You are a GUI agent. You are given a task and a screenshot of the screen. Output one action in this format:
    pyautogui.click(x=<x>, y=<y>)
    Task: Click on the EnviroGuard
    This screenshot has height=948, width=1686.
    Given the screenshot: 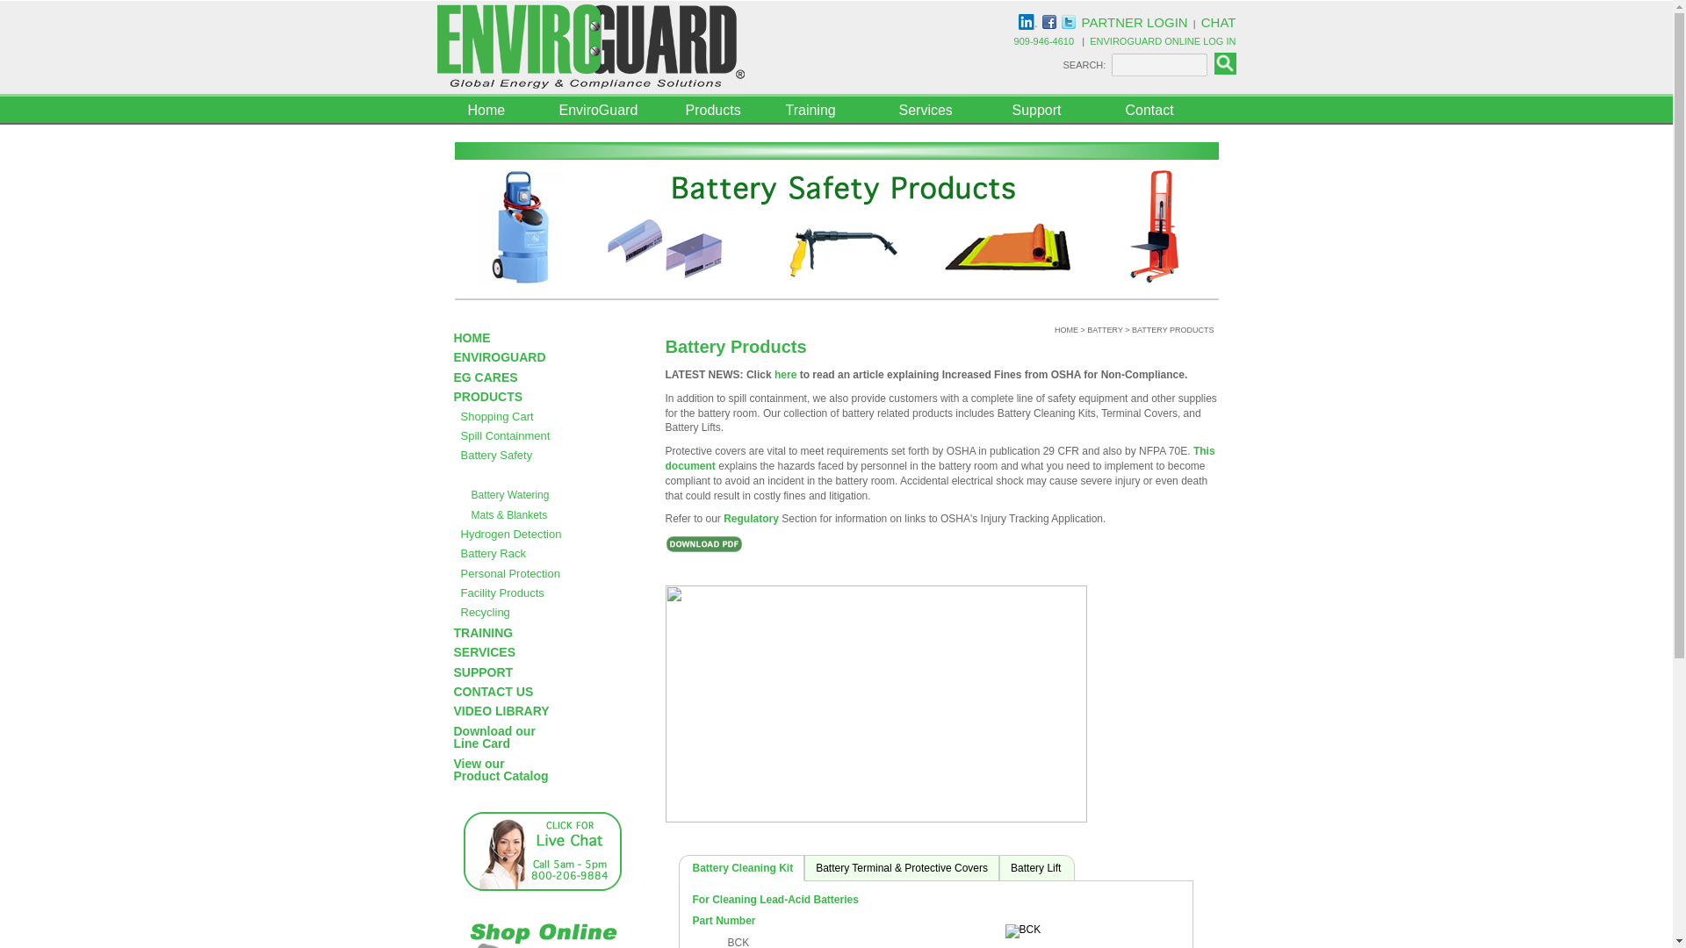 What is the action you would take?
    pyautogui.click(x=606, y=110)
    